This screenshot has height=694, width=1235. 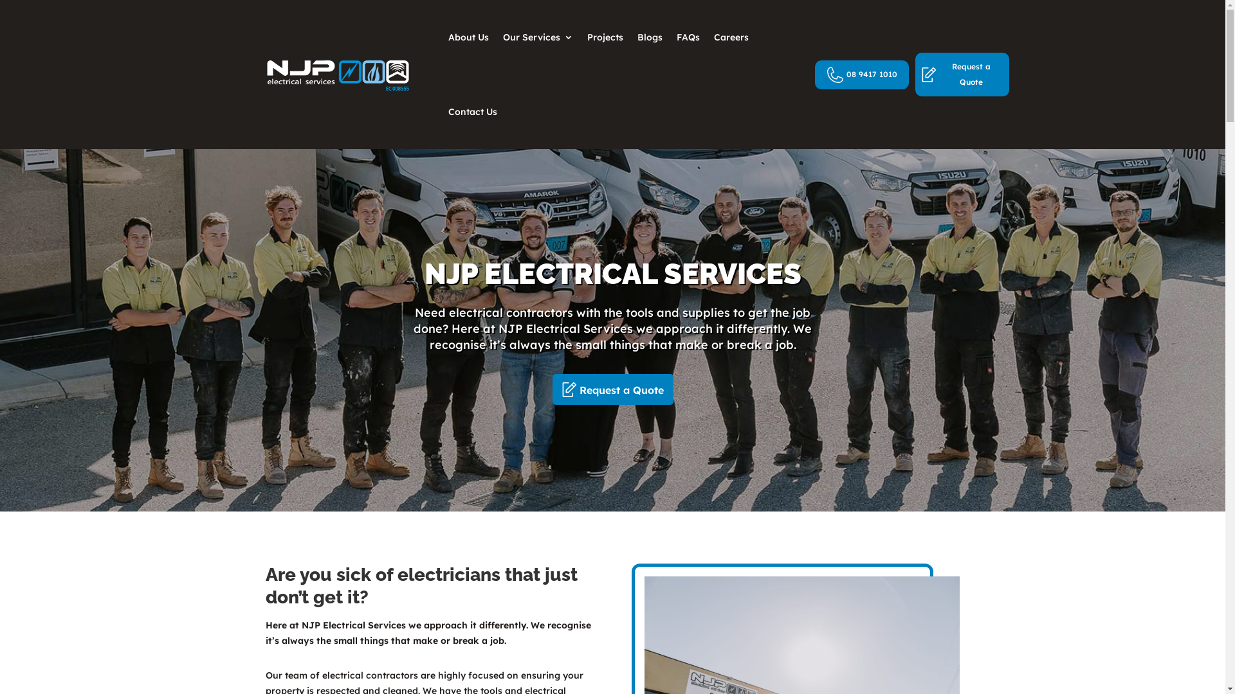 What do you see at coordinates (612, 389) in the screenshot?
I see `Request a Quote` at bounding box center [612, 389].